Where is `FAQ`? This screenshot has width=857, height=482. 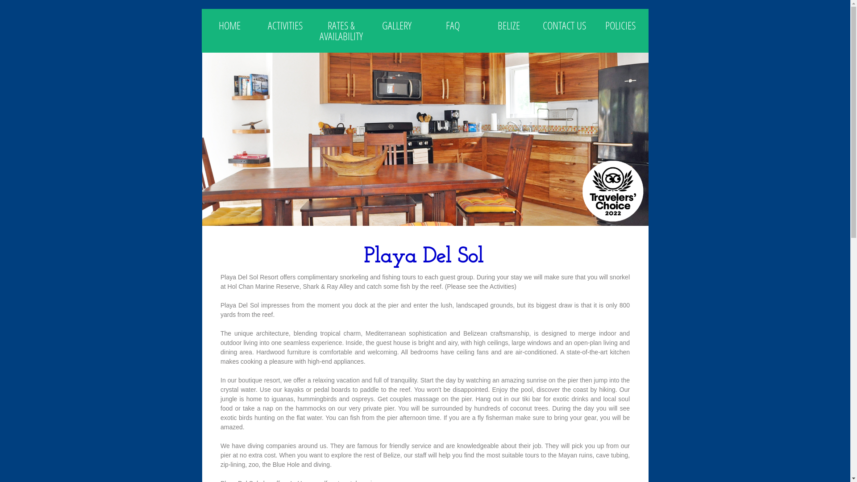
FAQ is located at coordinates (453, 25).